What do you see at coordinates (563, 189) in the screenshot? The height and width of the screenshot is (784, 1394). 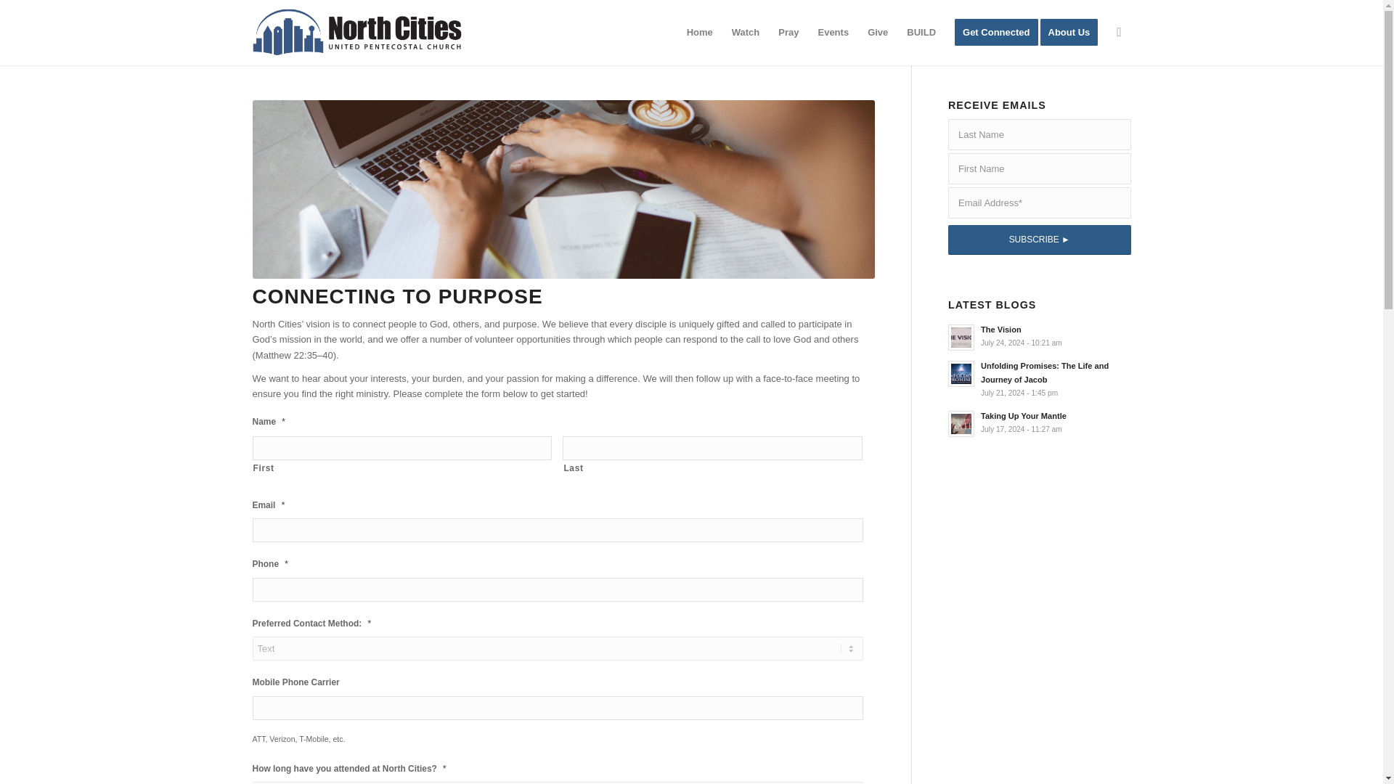 I see `The Vision` at bounding box center [563, 189].